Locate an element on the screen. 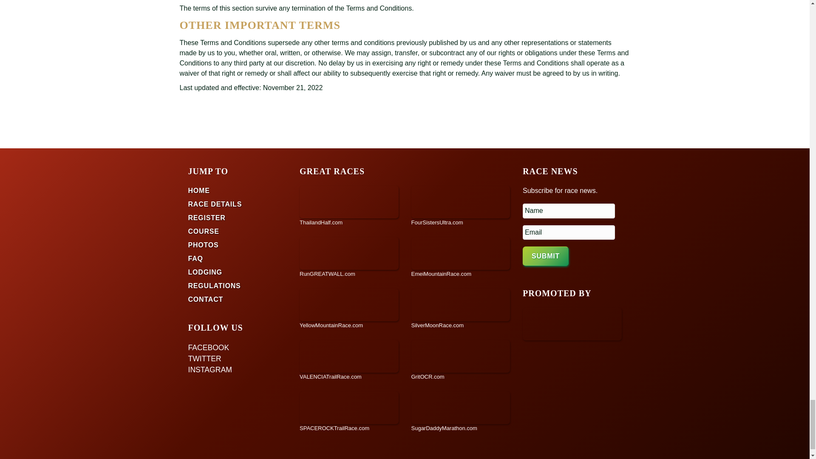 Image resolution: width=816 pixels, height=459 pixels. REGULATIONS is located at coordinates (214, 286).